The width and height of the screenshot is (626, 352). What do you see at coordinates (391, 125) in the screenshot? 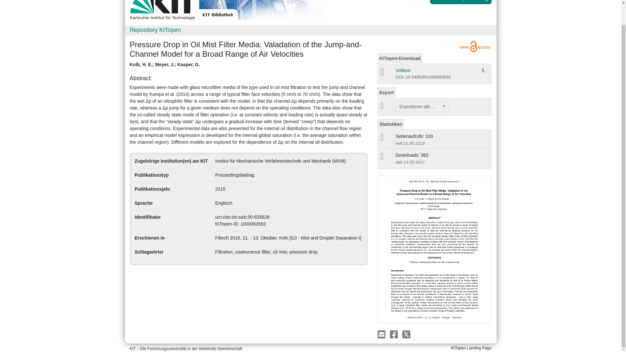
I see `Statistiken` at bounding box center [391, 125].